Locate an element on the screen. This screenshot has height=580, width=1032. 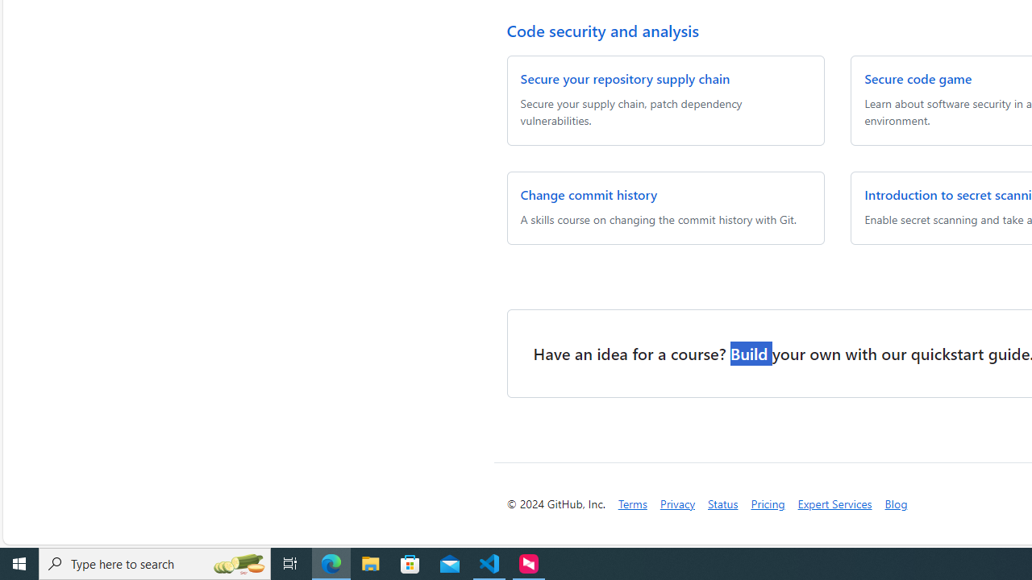
Status is located at coordinates (723, 504).